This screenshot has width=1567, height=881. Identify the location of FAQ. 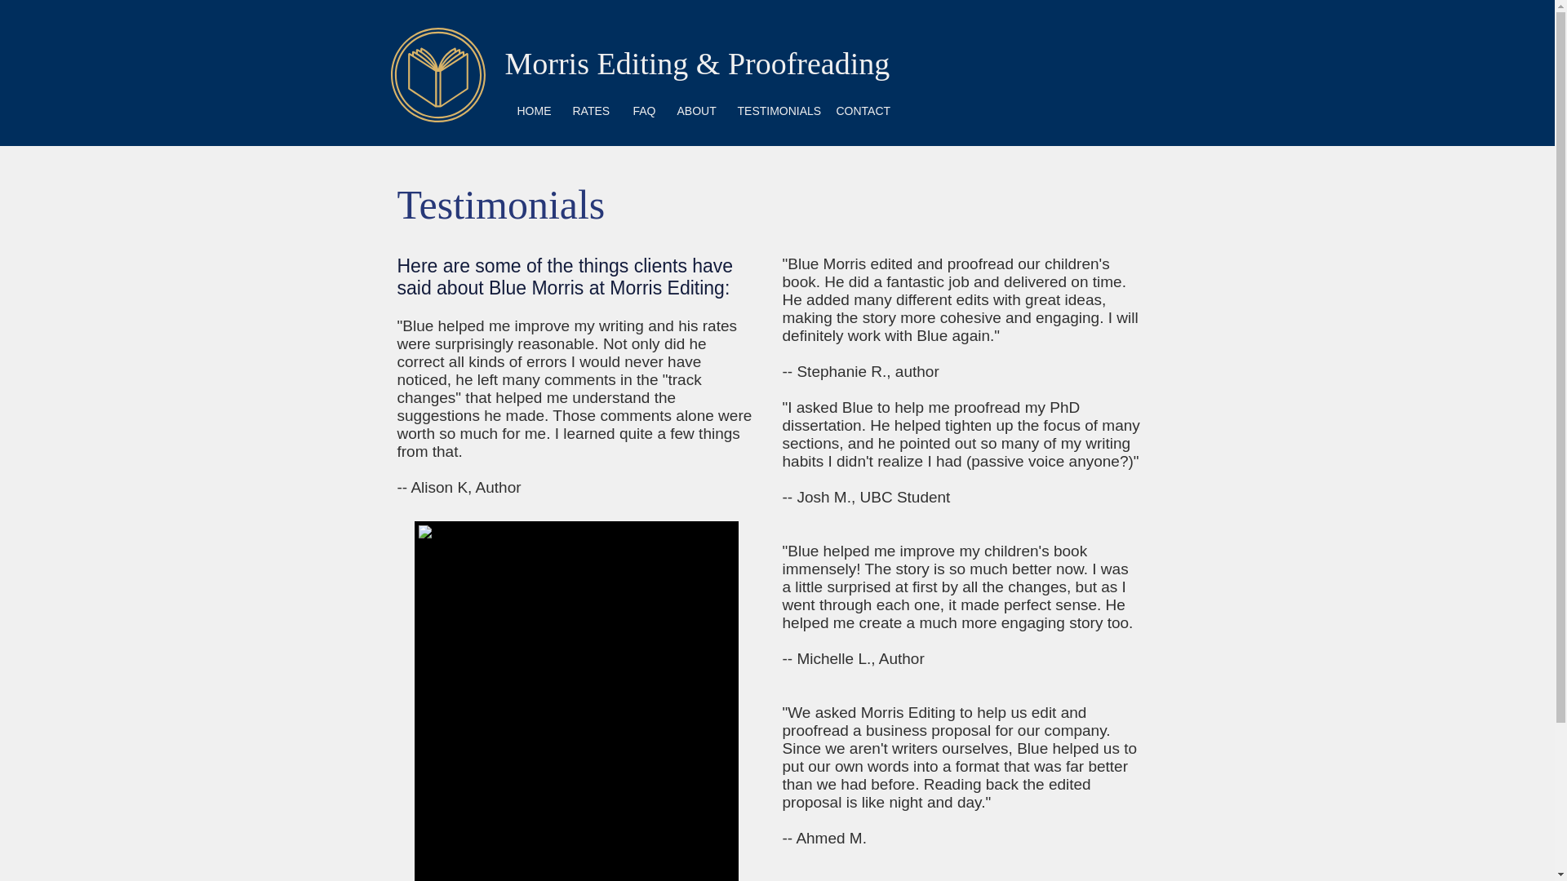
(643, 111).